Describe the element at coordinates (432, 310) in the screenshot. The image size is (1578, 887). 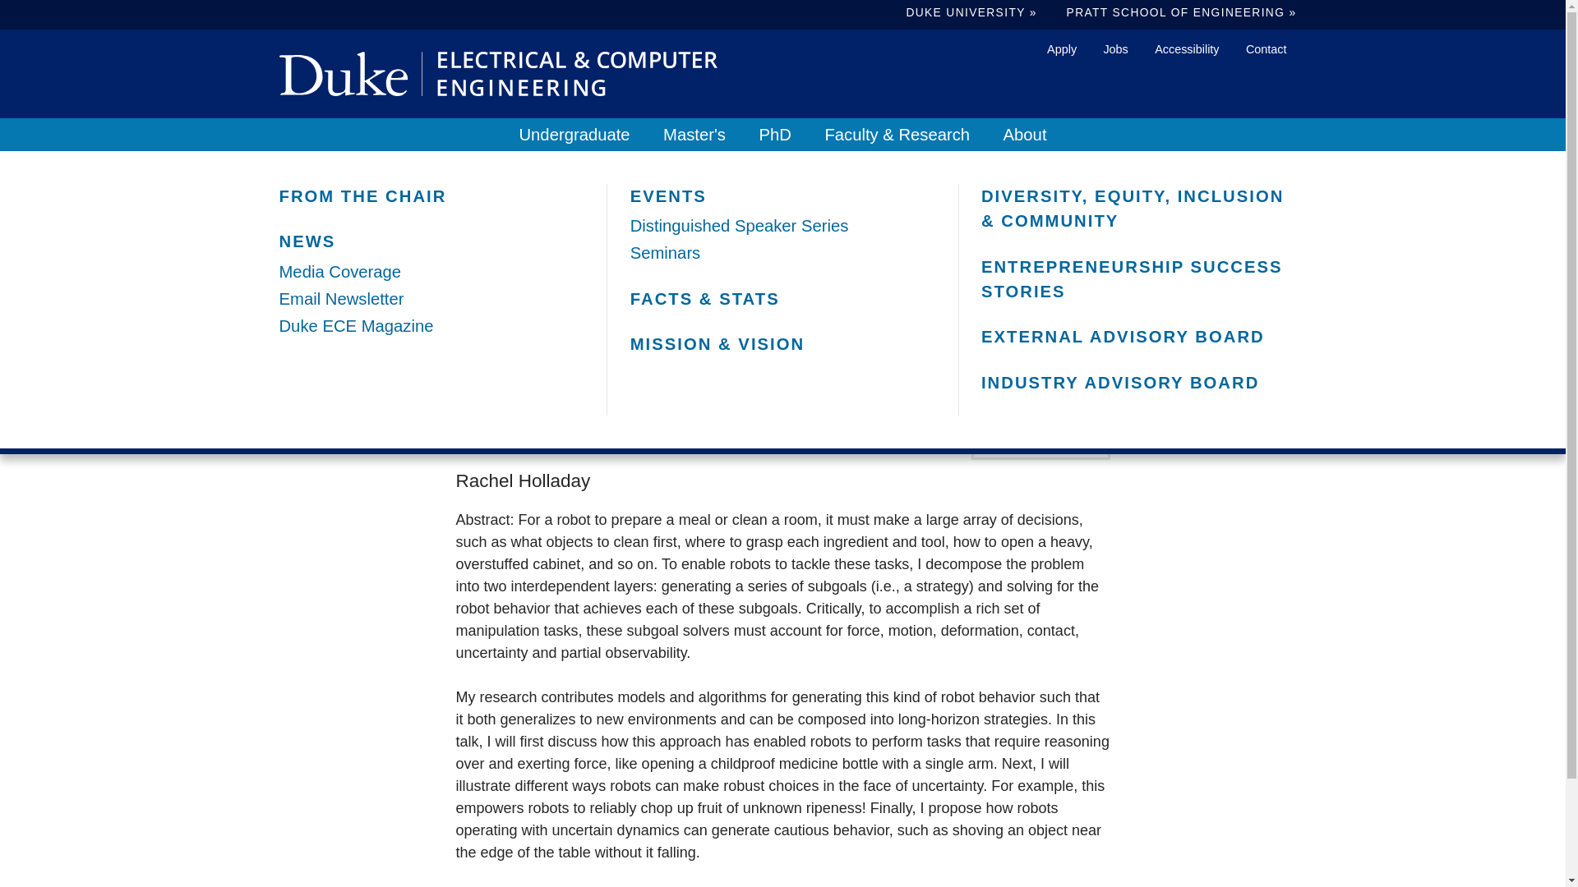
I see `ACADEMIC CURRICULAR GROUPS` at that location.